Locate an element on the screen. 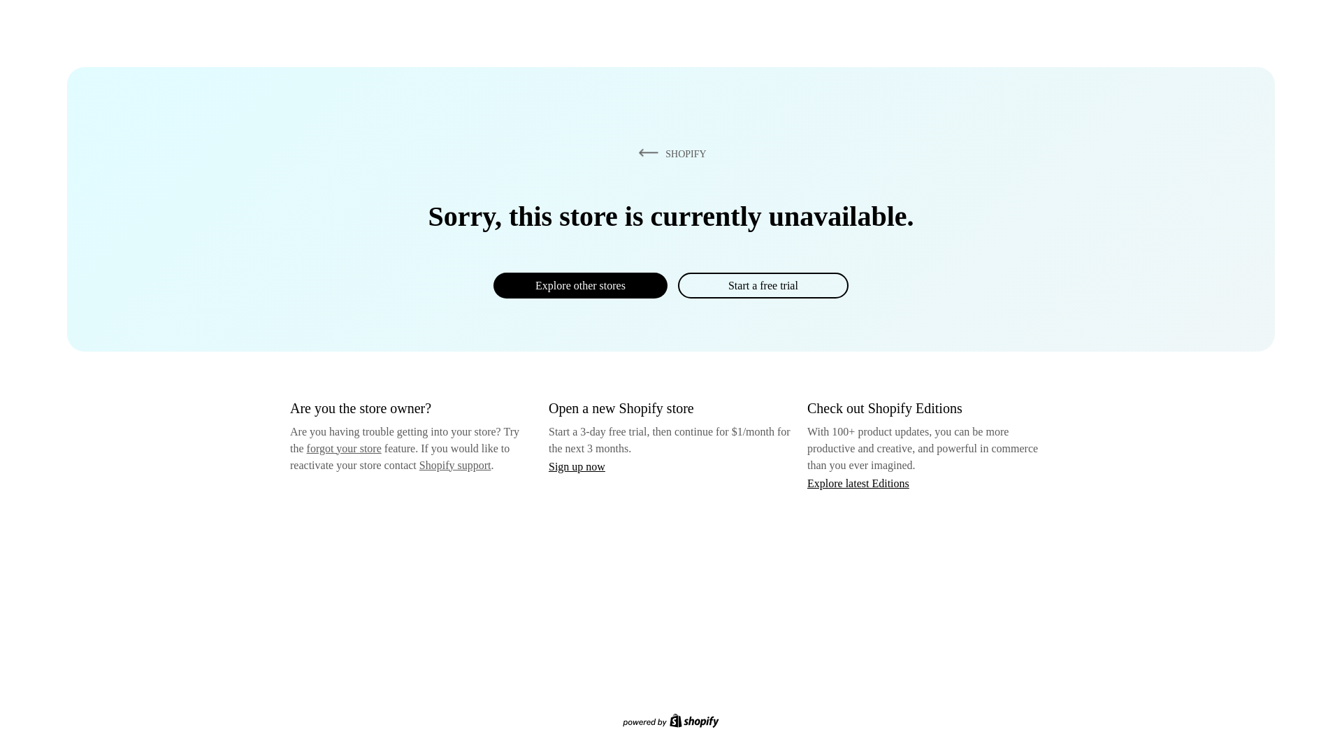  Explore other stores is located at coordinates (580, 285).